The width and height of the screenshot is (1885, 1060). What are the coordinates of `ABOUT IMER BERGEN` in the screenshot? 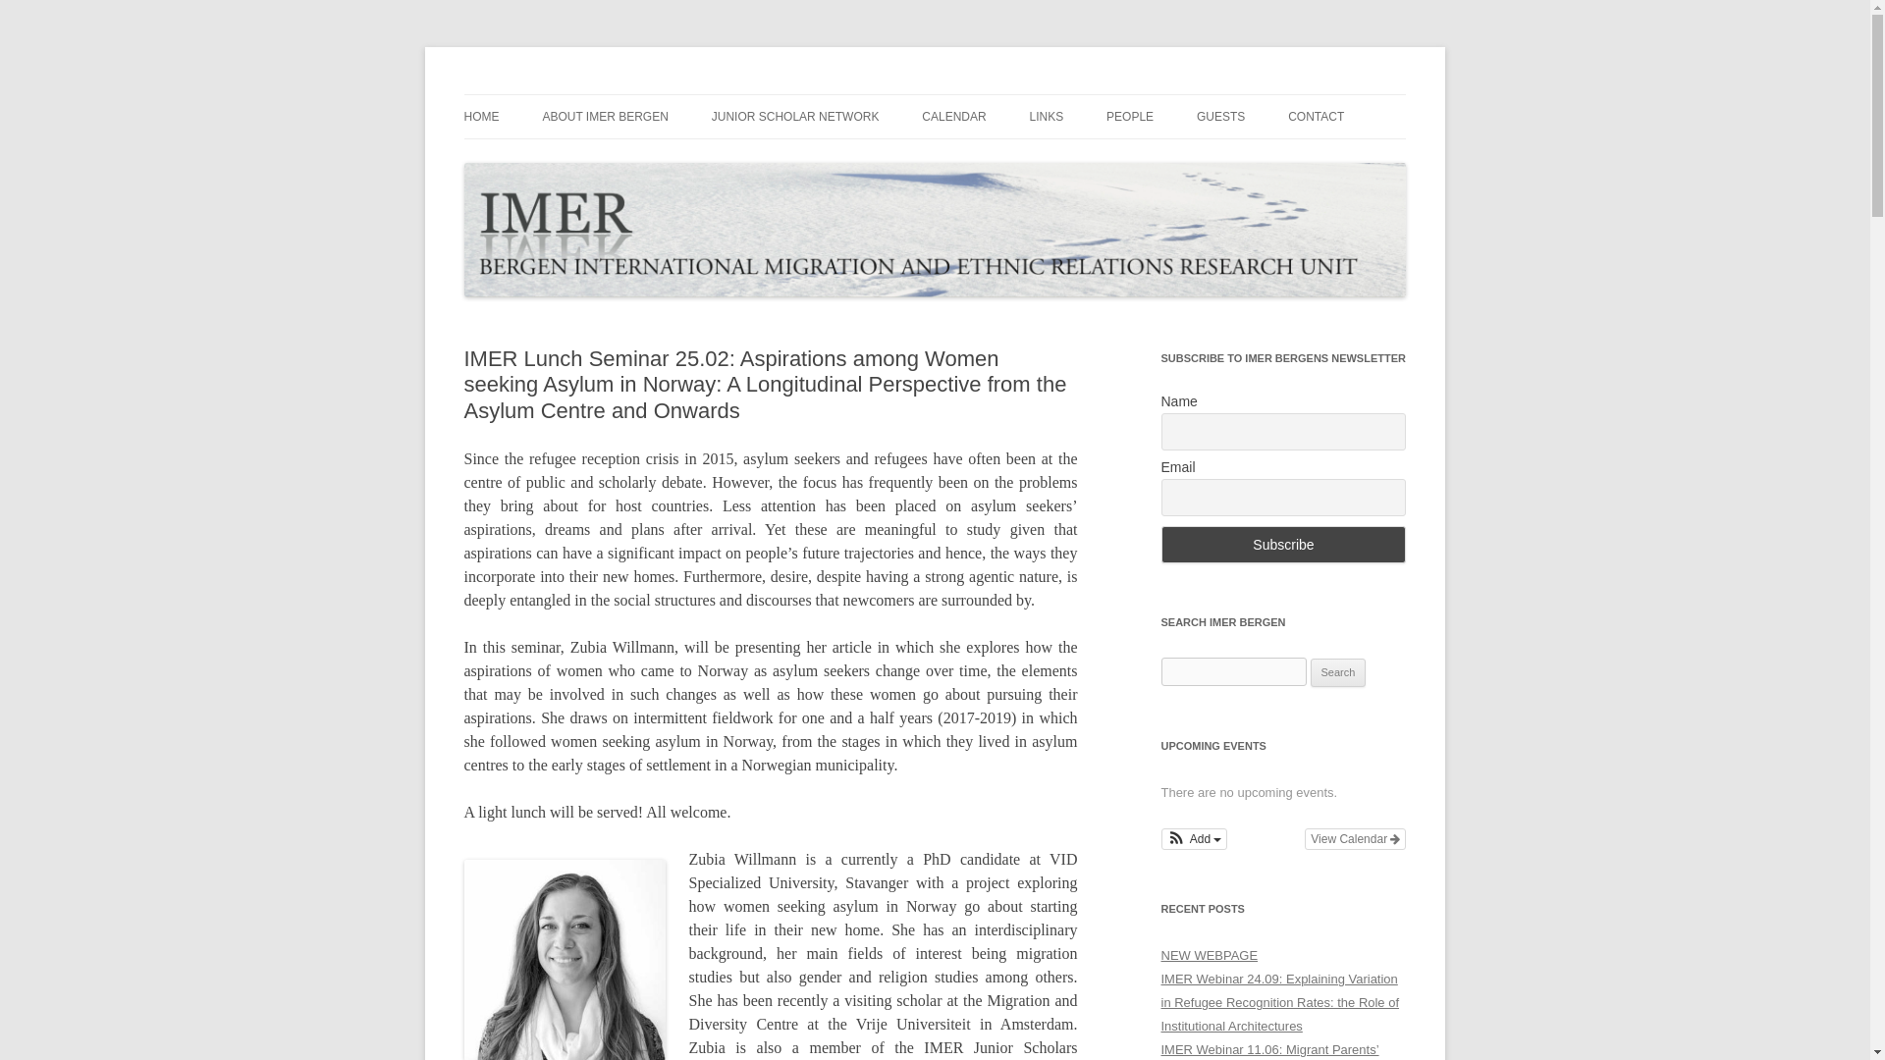 It's located at (605, 117).